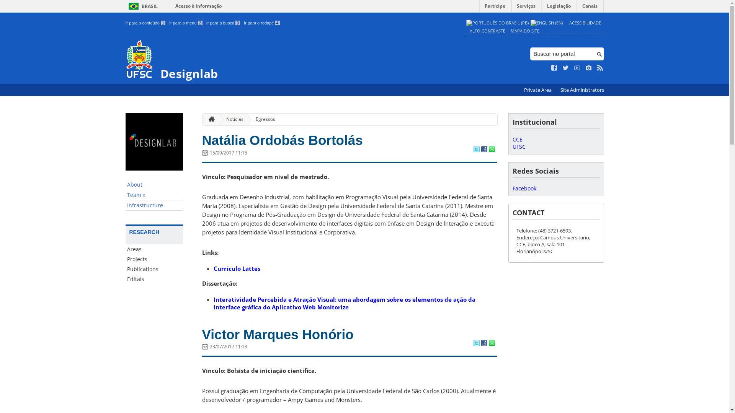 This screenshot has height=413, width=735. I want to click on Publications, so click(154, 269).